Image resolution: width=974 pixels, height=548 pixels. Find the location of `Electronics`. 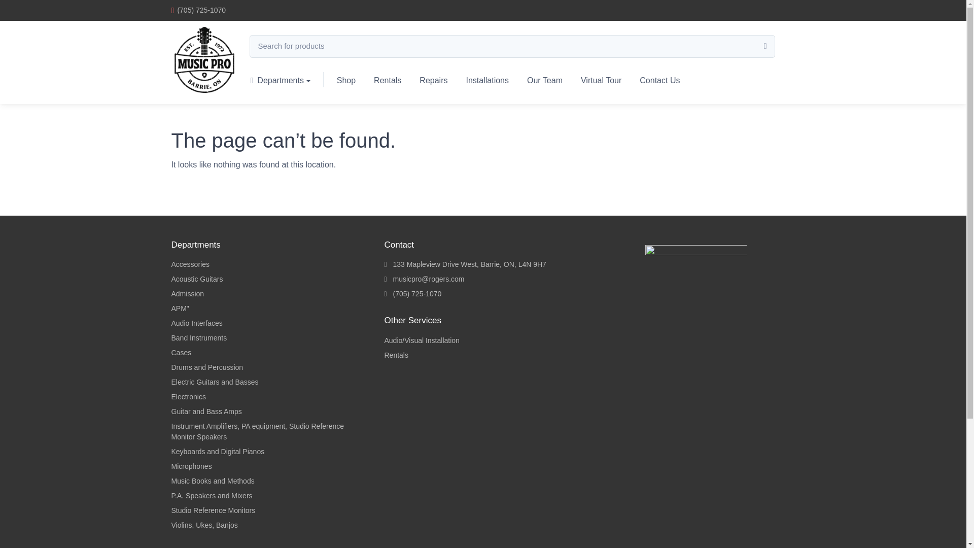

Electronics is located at coordinates (270, 397).